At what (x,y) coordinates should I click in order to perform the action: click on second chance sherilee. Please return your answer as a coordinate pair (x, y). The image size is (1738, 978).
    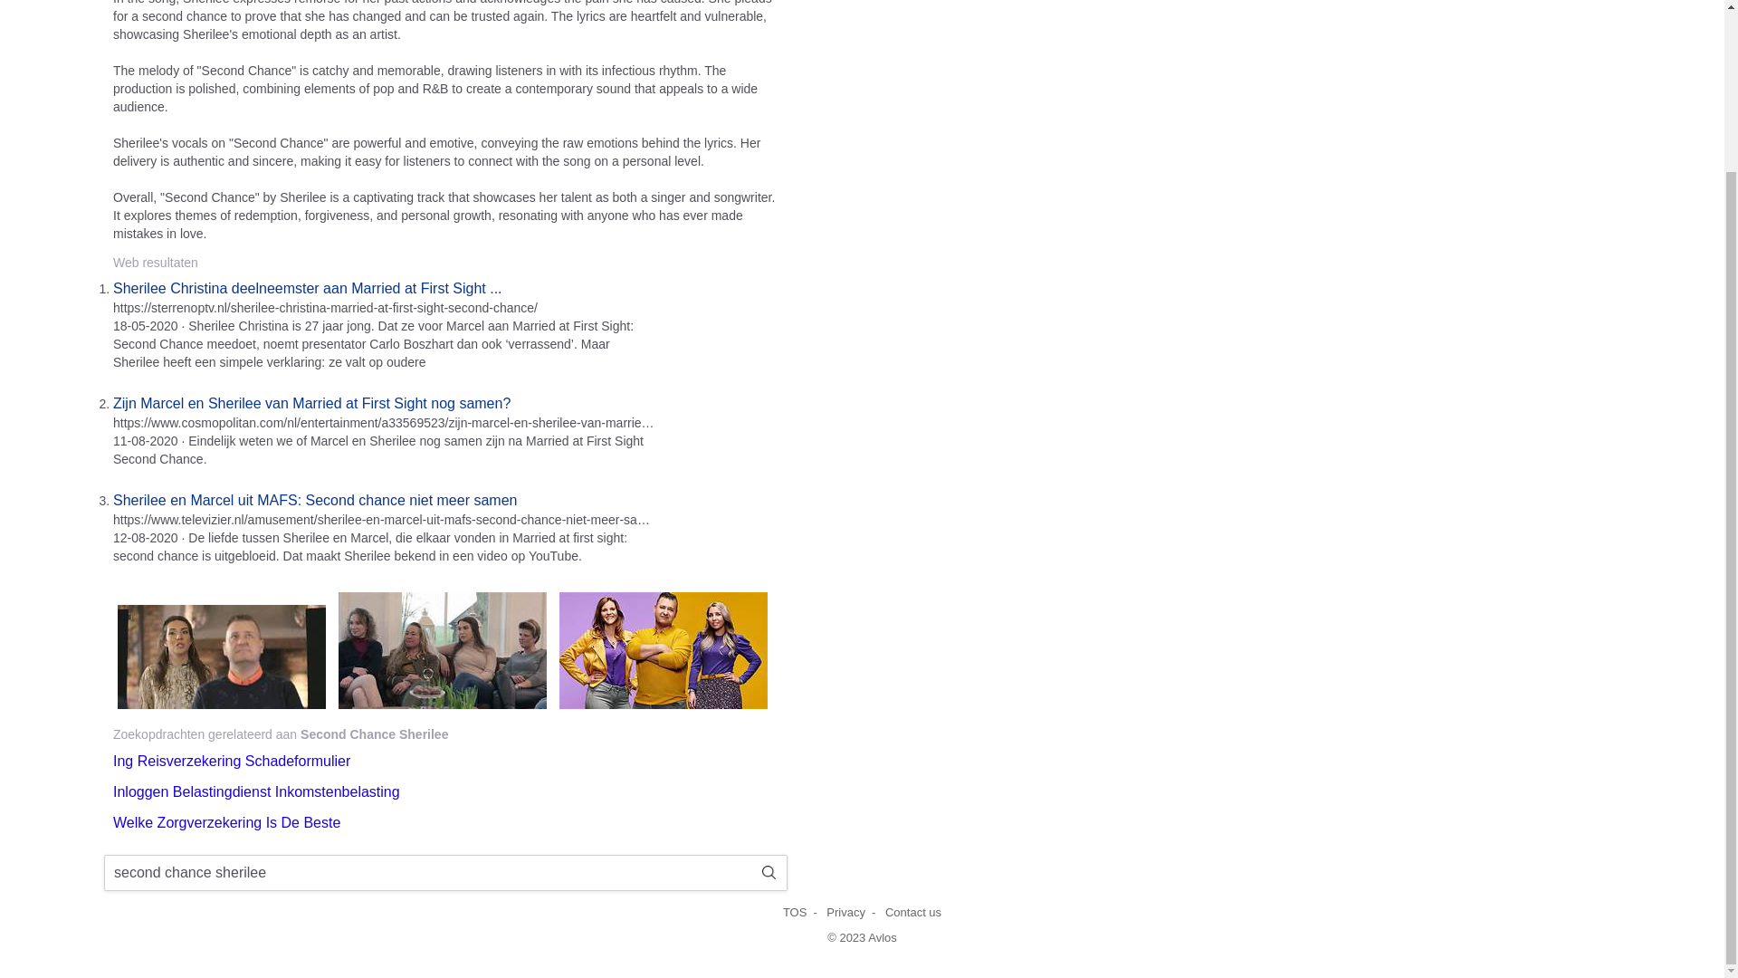
    Looking at the image, I should click on (427, 873).